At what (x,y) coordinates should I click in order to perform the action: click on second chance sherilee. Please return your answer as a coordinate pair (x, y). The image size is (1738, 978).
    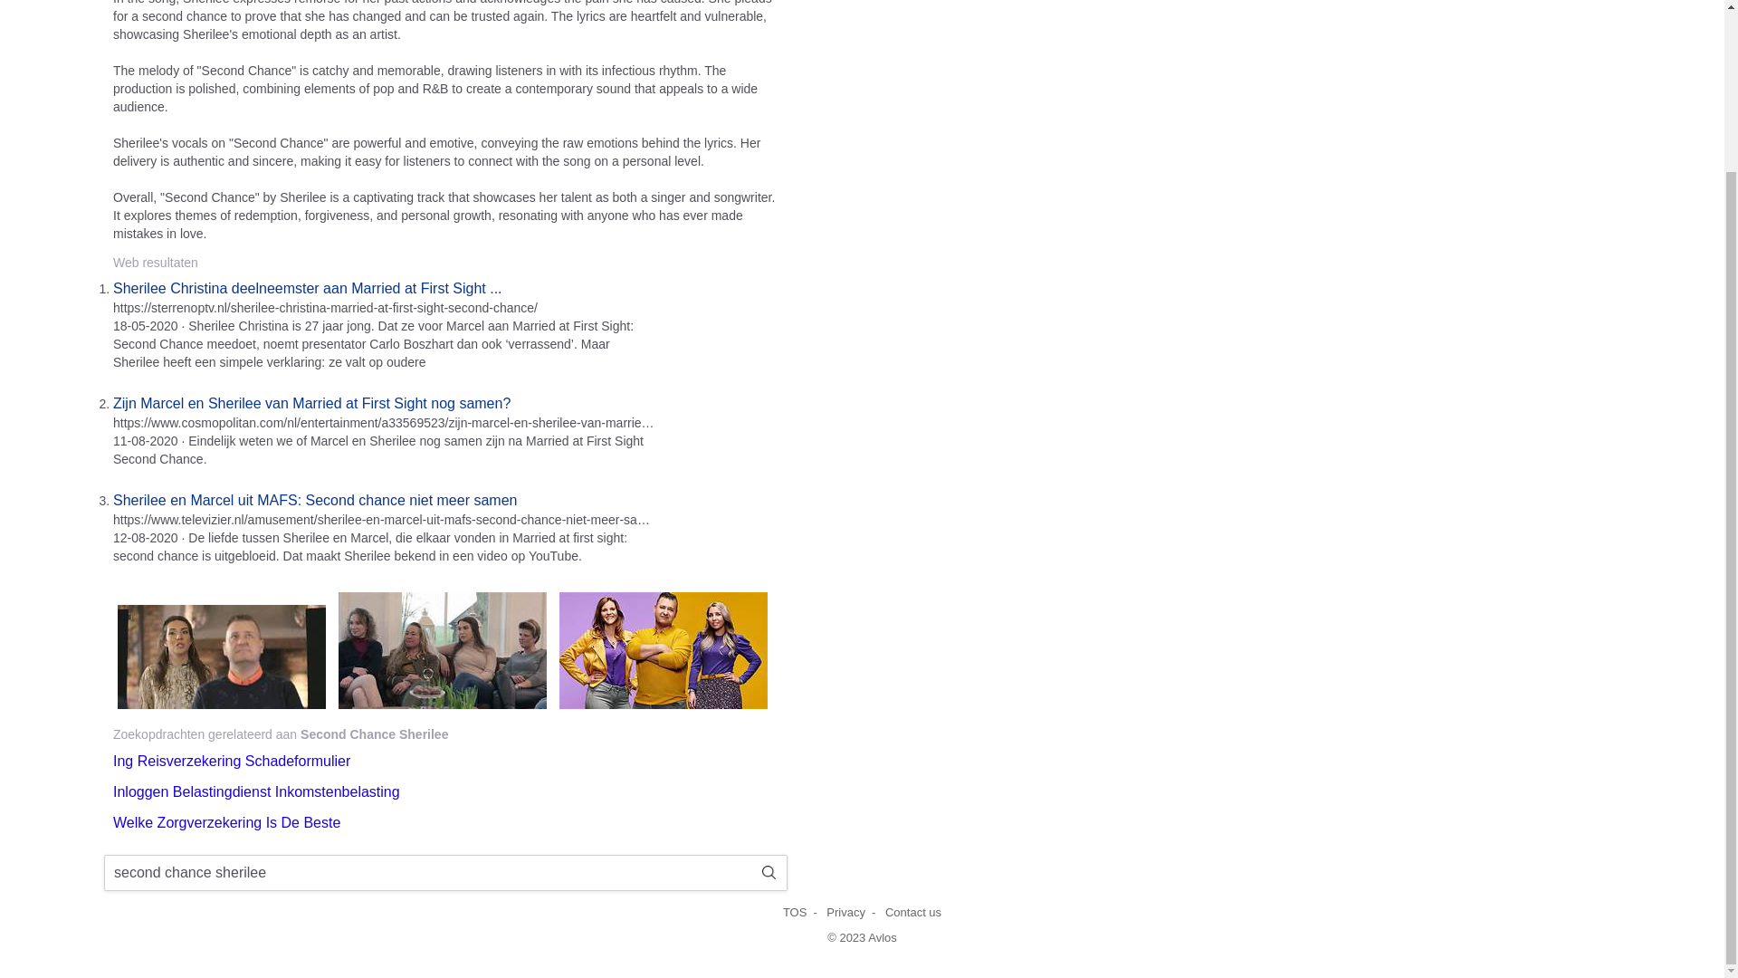
    Looking at the image, I should click on (427, 873).